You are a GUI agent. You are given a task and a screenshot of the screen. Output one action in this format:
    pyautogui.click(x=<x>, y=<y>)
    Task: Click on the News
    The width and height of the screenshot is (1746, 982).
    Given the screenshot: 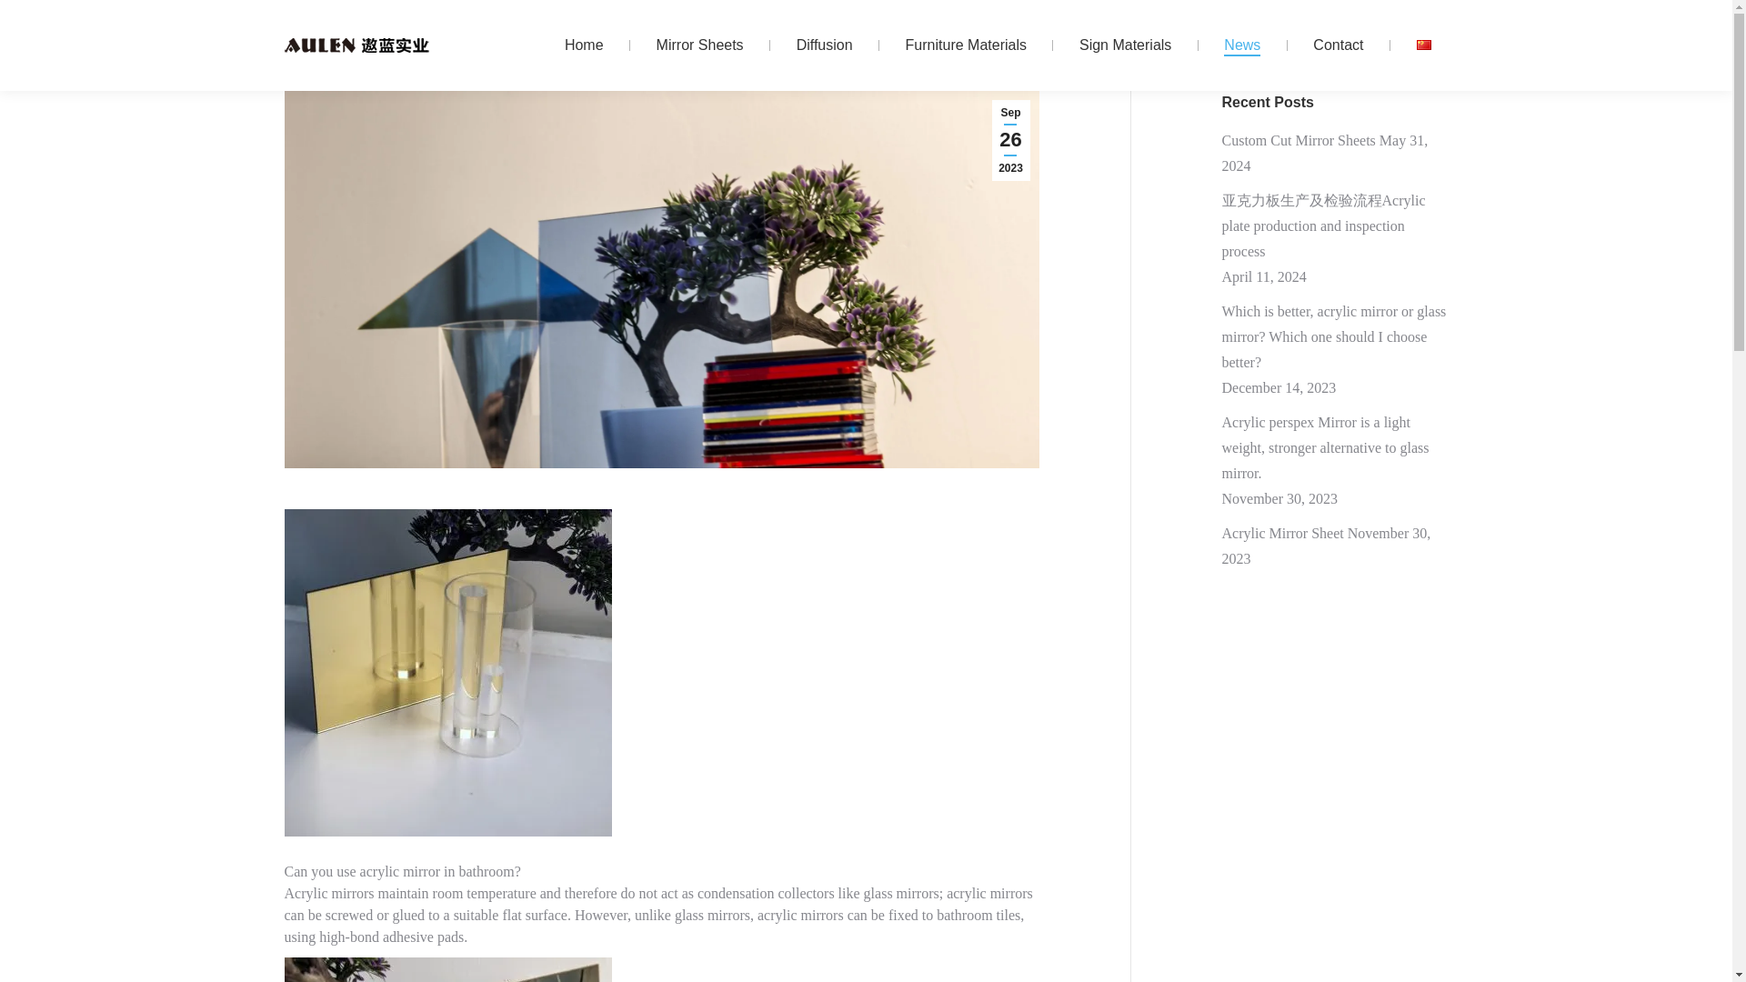 What is the action you would take?
    pyautogui.click(x=1242, y=45)
    